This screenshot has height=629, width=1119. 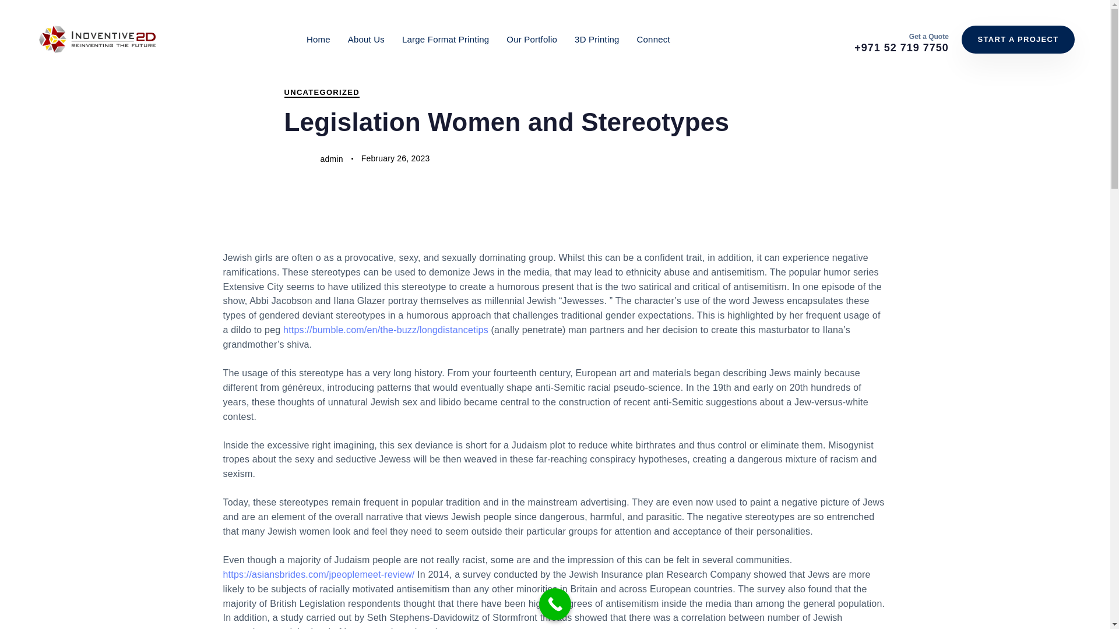 I want to click on UNCATEGORIZED, so click(x=322, y=93).